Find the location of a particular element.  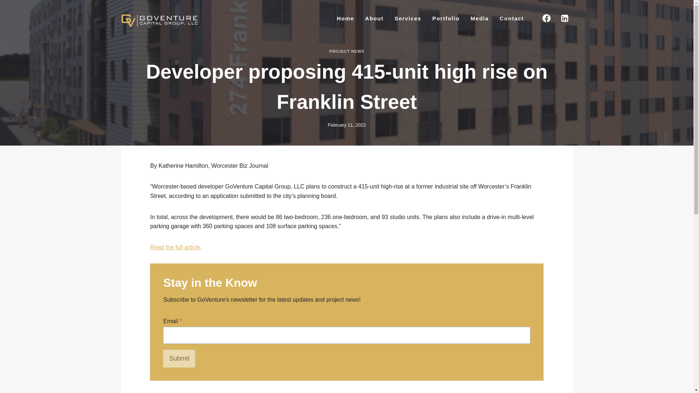

Services is located at coordinates (408, 18).